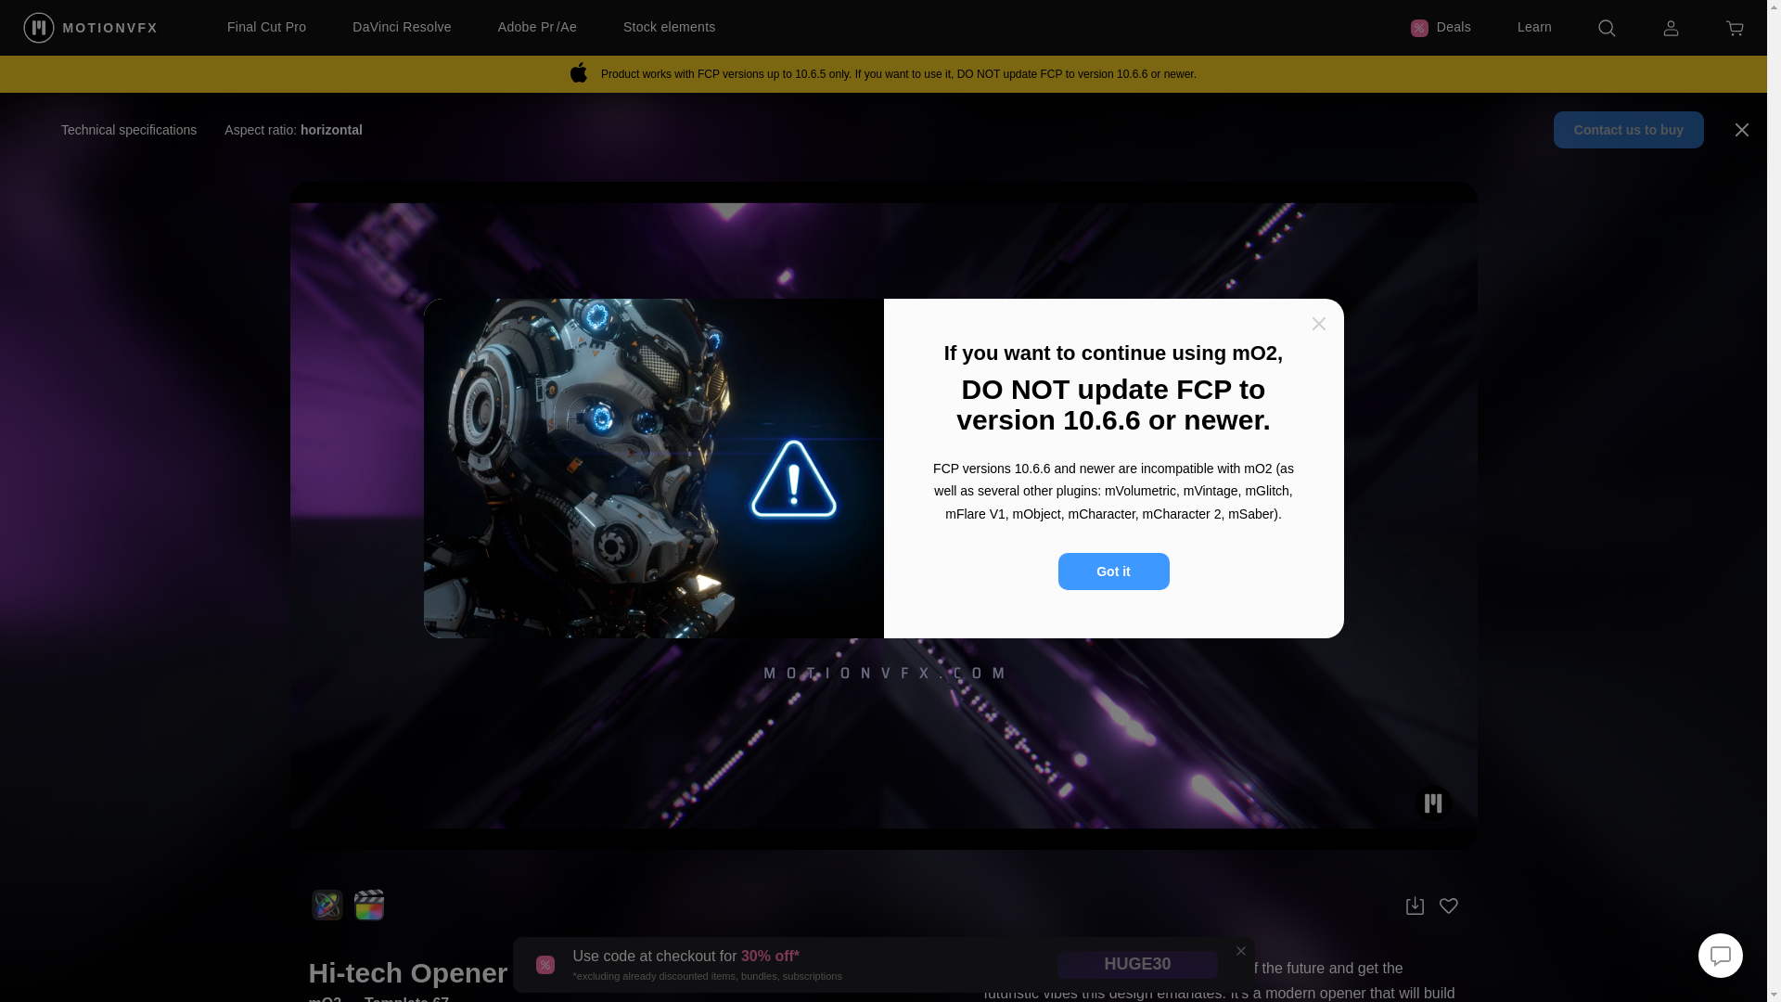  Describe the element at coordinates (1440, 28) in the screenshot. I see `Deals` at that location.